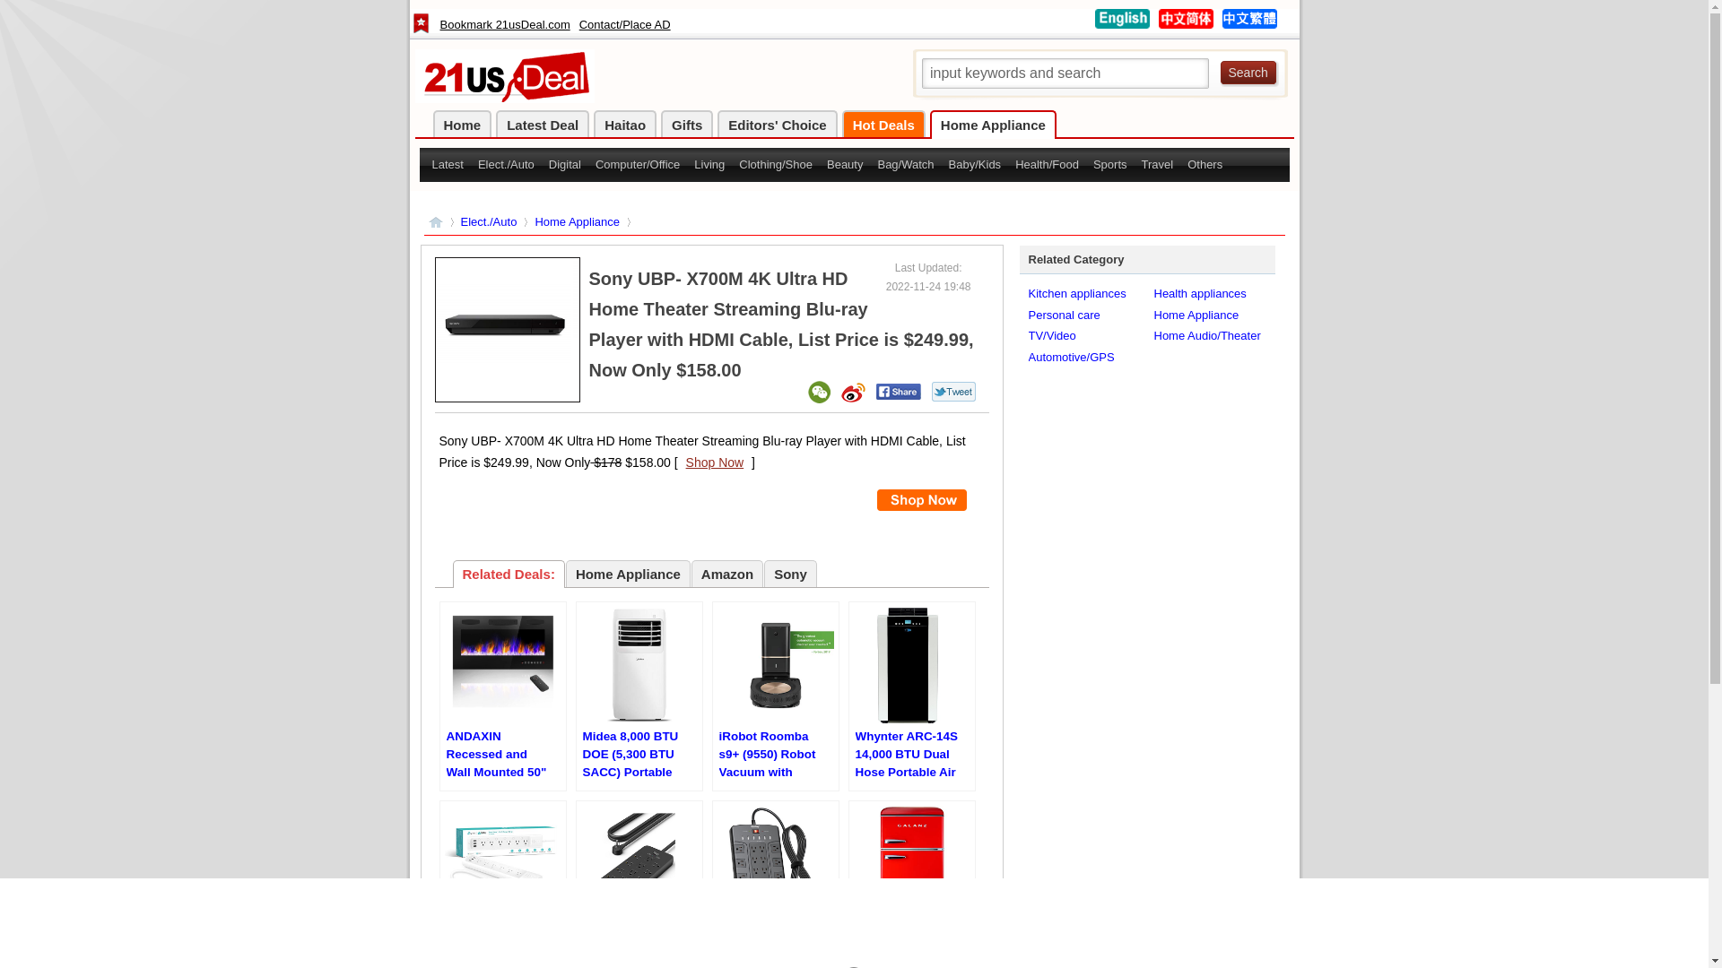  I want to click on Elect./Auto, so click(506, 165).